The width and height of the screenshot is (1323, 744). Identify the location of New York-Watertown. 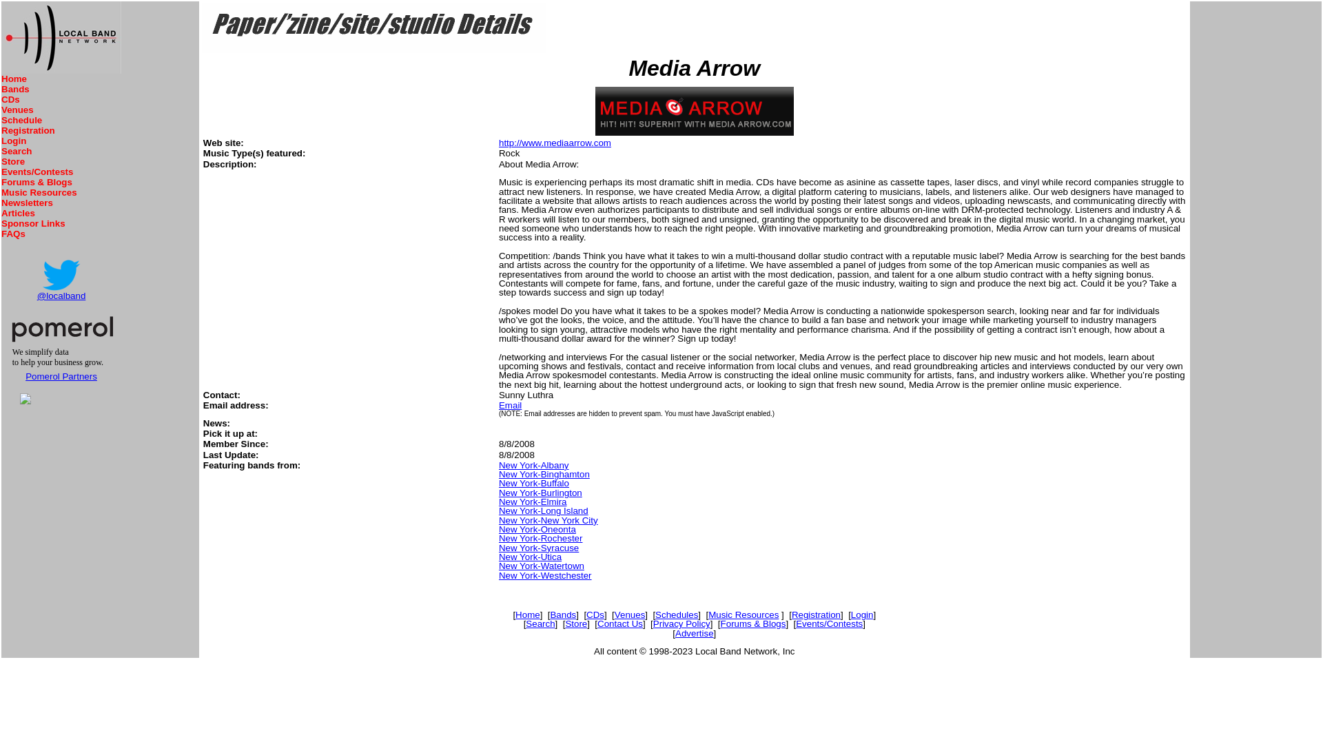
(542, 566).